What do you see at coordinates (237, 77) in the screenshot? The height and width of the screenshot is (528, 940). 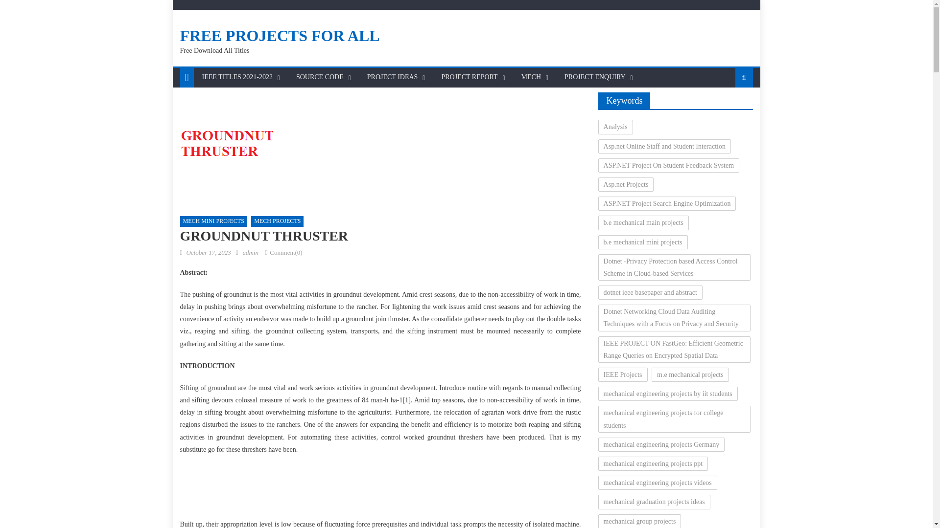 I see `IEEE TITLES 2021-2022` at bounding box center [237, 77].